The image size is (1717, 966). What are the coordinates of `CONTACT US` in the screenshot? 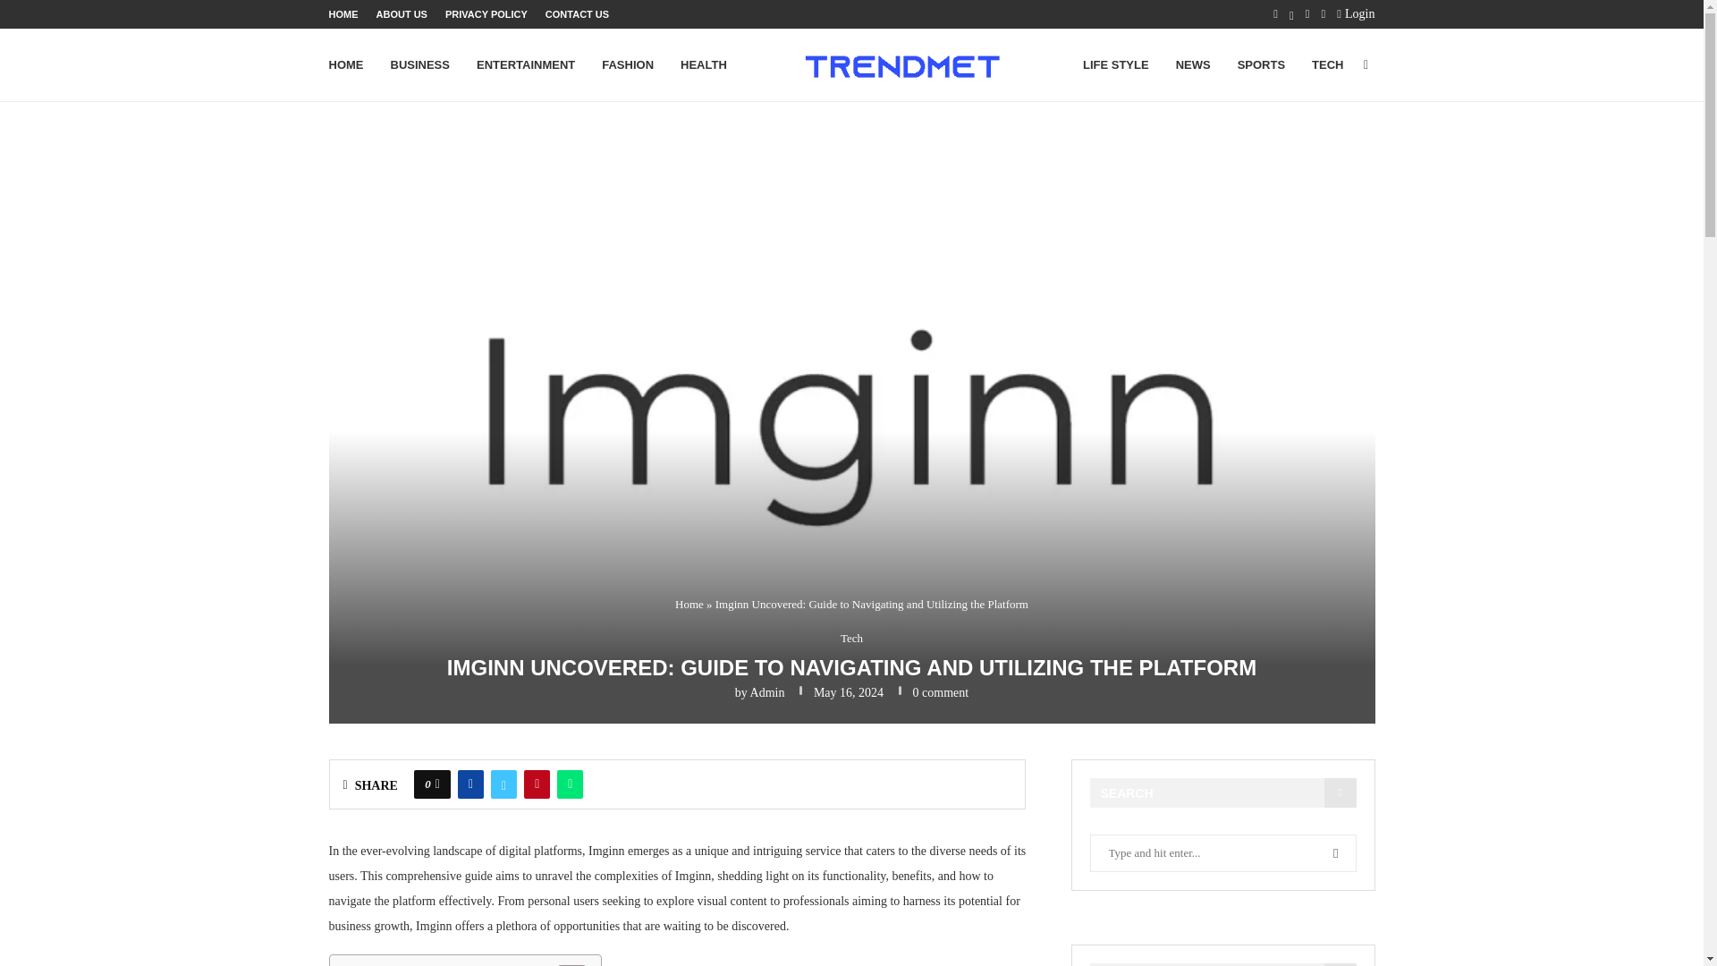 It's located at (578, 14).